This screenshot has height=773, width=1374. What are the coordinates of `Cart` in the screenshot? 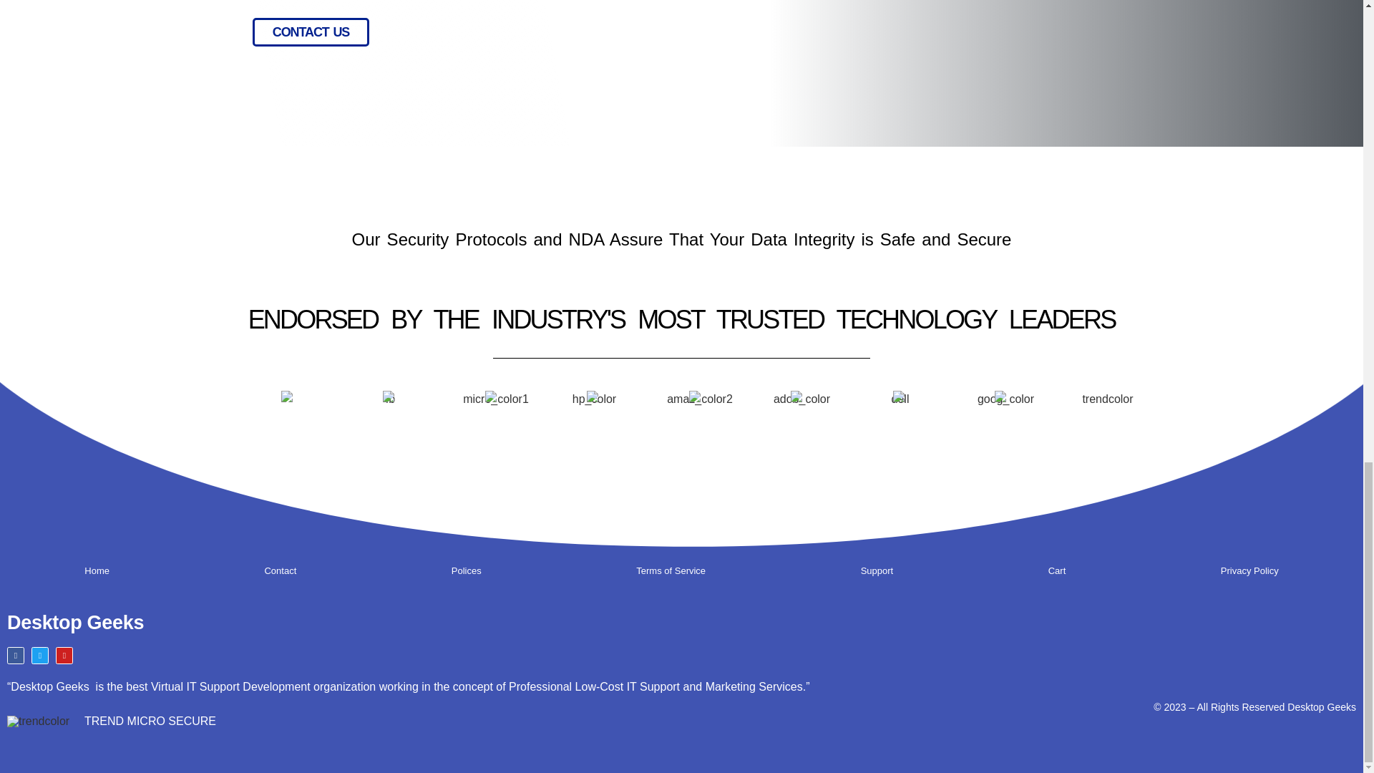 It's located at (1056, 571).